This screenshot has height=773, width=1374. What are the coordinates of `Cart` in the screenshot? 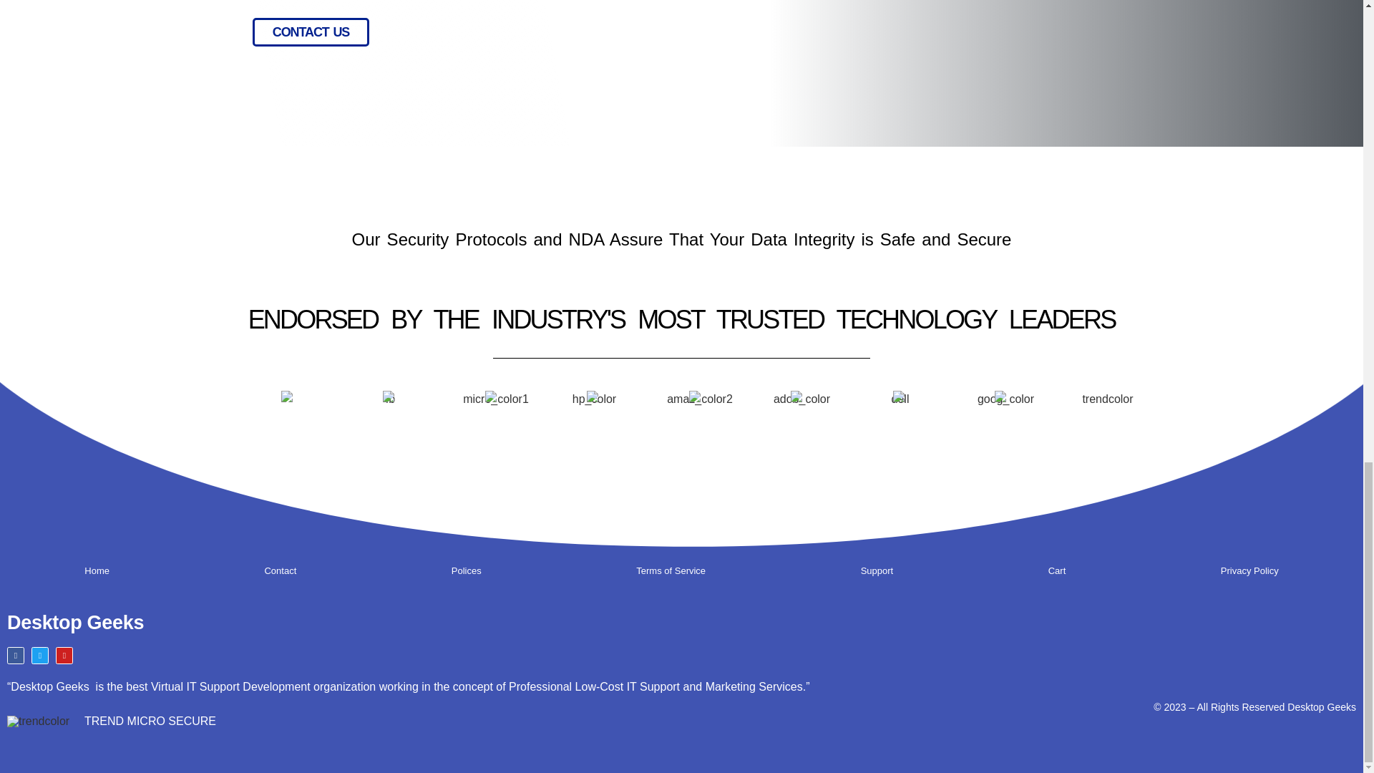 It's located at (1056, 571).